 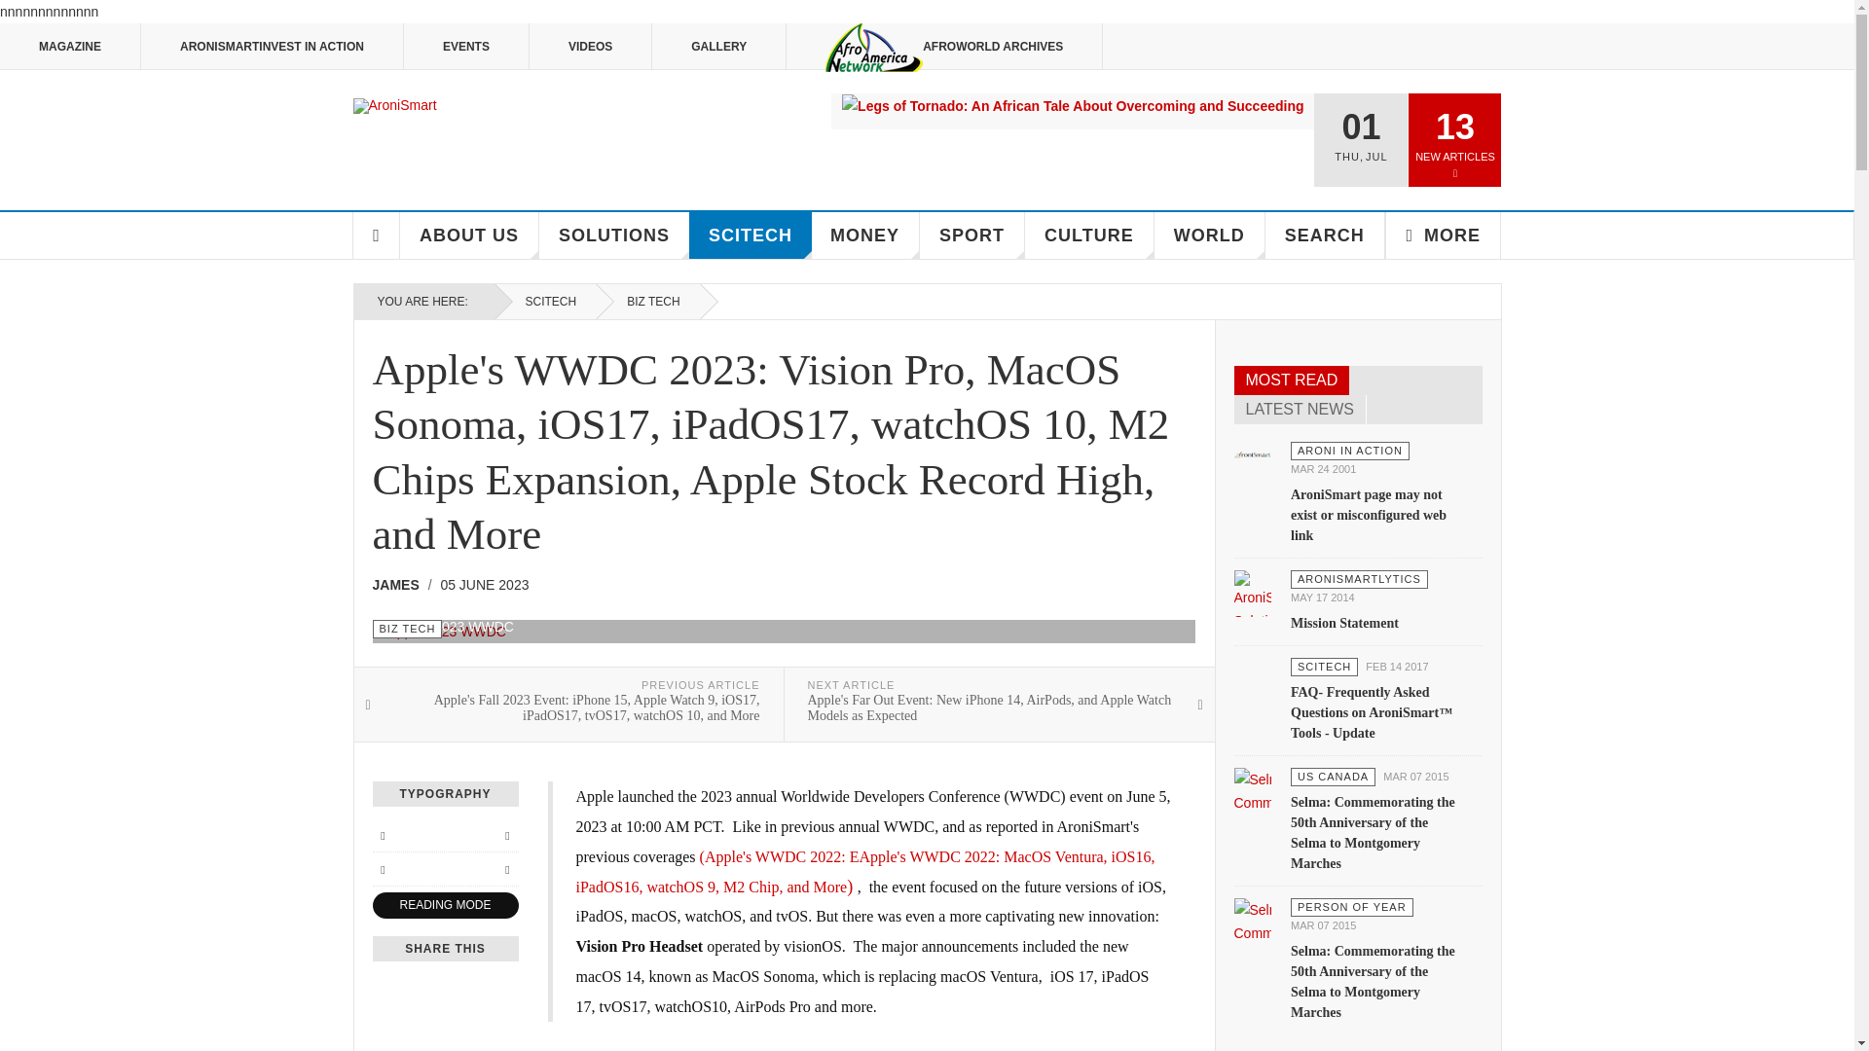 I want to click on GALLERY, so click(x=719, y=47).